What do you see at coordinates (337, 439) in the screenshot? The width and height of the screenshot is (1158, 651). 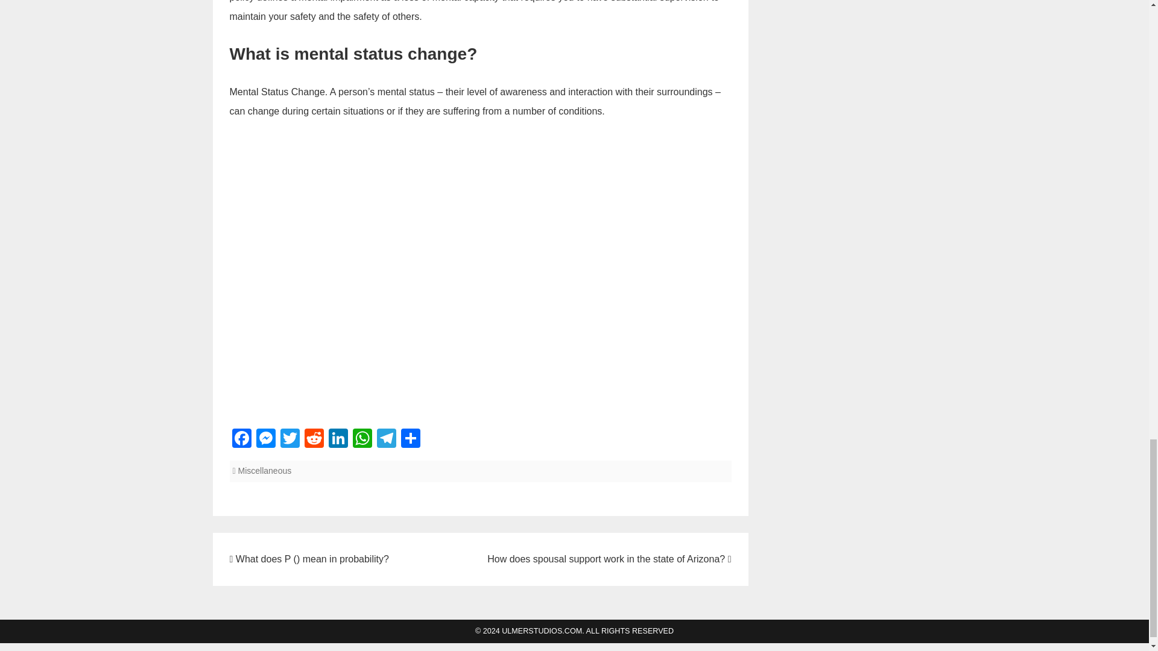 I see `LinkedIn` at bounding box center [337, 439].